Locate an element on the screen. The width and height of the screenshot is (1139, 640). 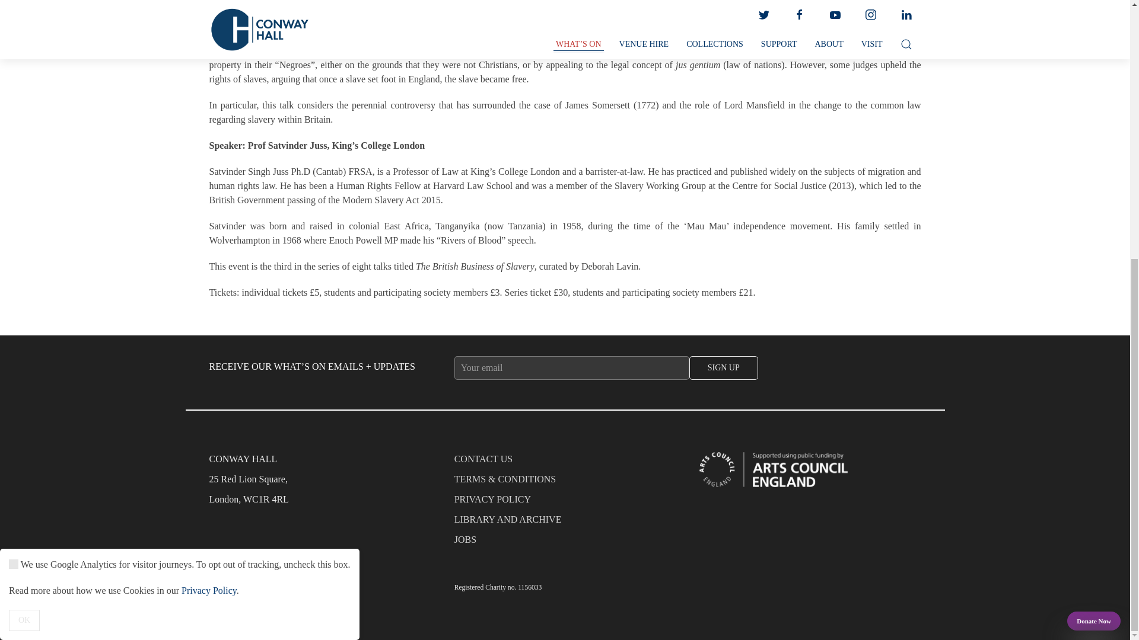
JOBS is located at coordinates (565, 543).